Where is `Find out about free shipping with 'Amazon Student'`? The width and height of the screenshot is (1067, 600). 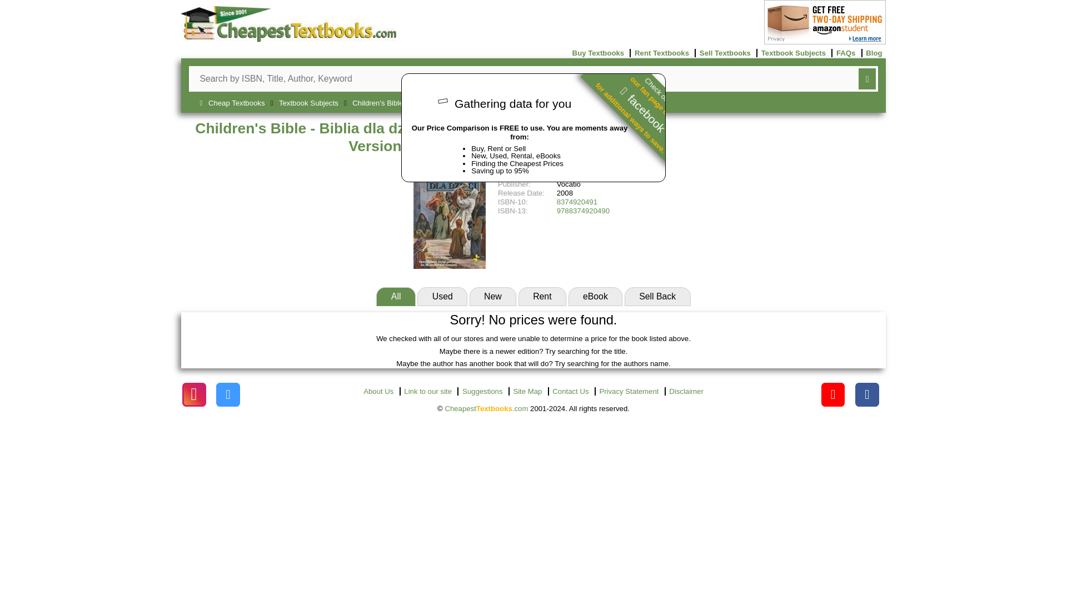
Find out about free shipping with 'Amazon Student' is located at coordinates (825, 42).